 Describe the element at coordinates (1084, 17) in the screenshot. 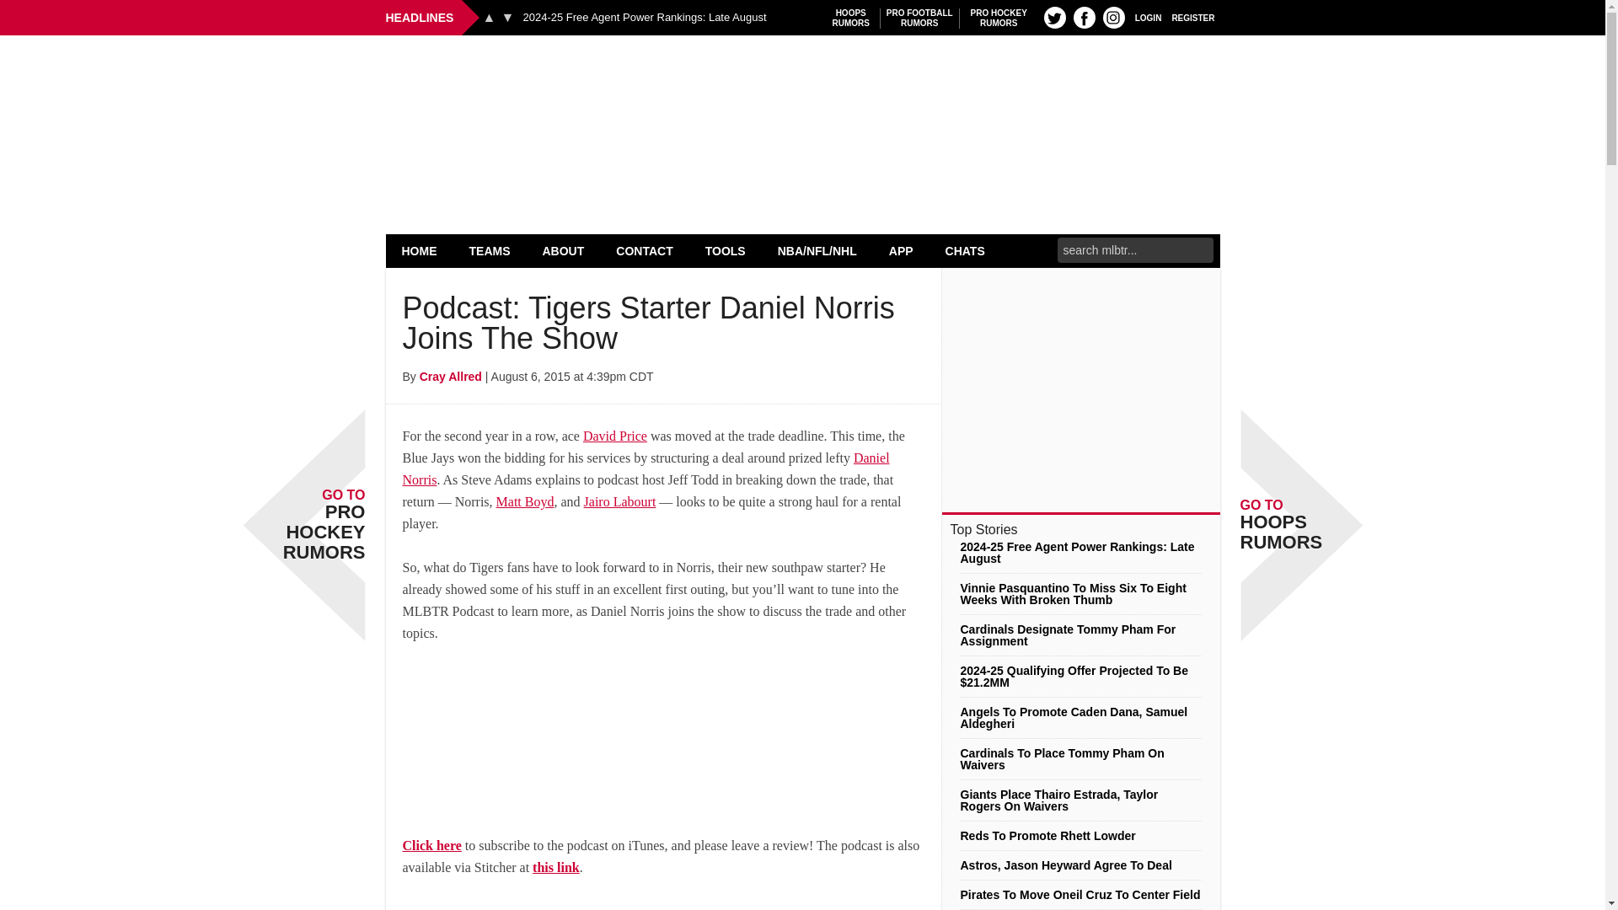

I see `FB profile` at that location.